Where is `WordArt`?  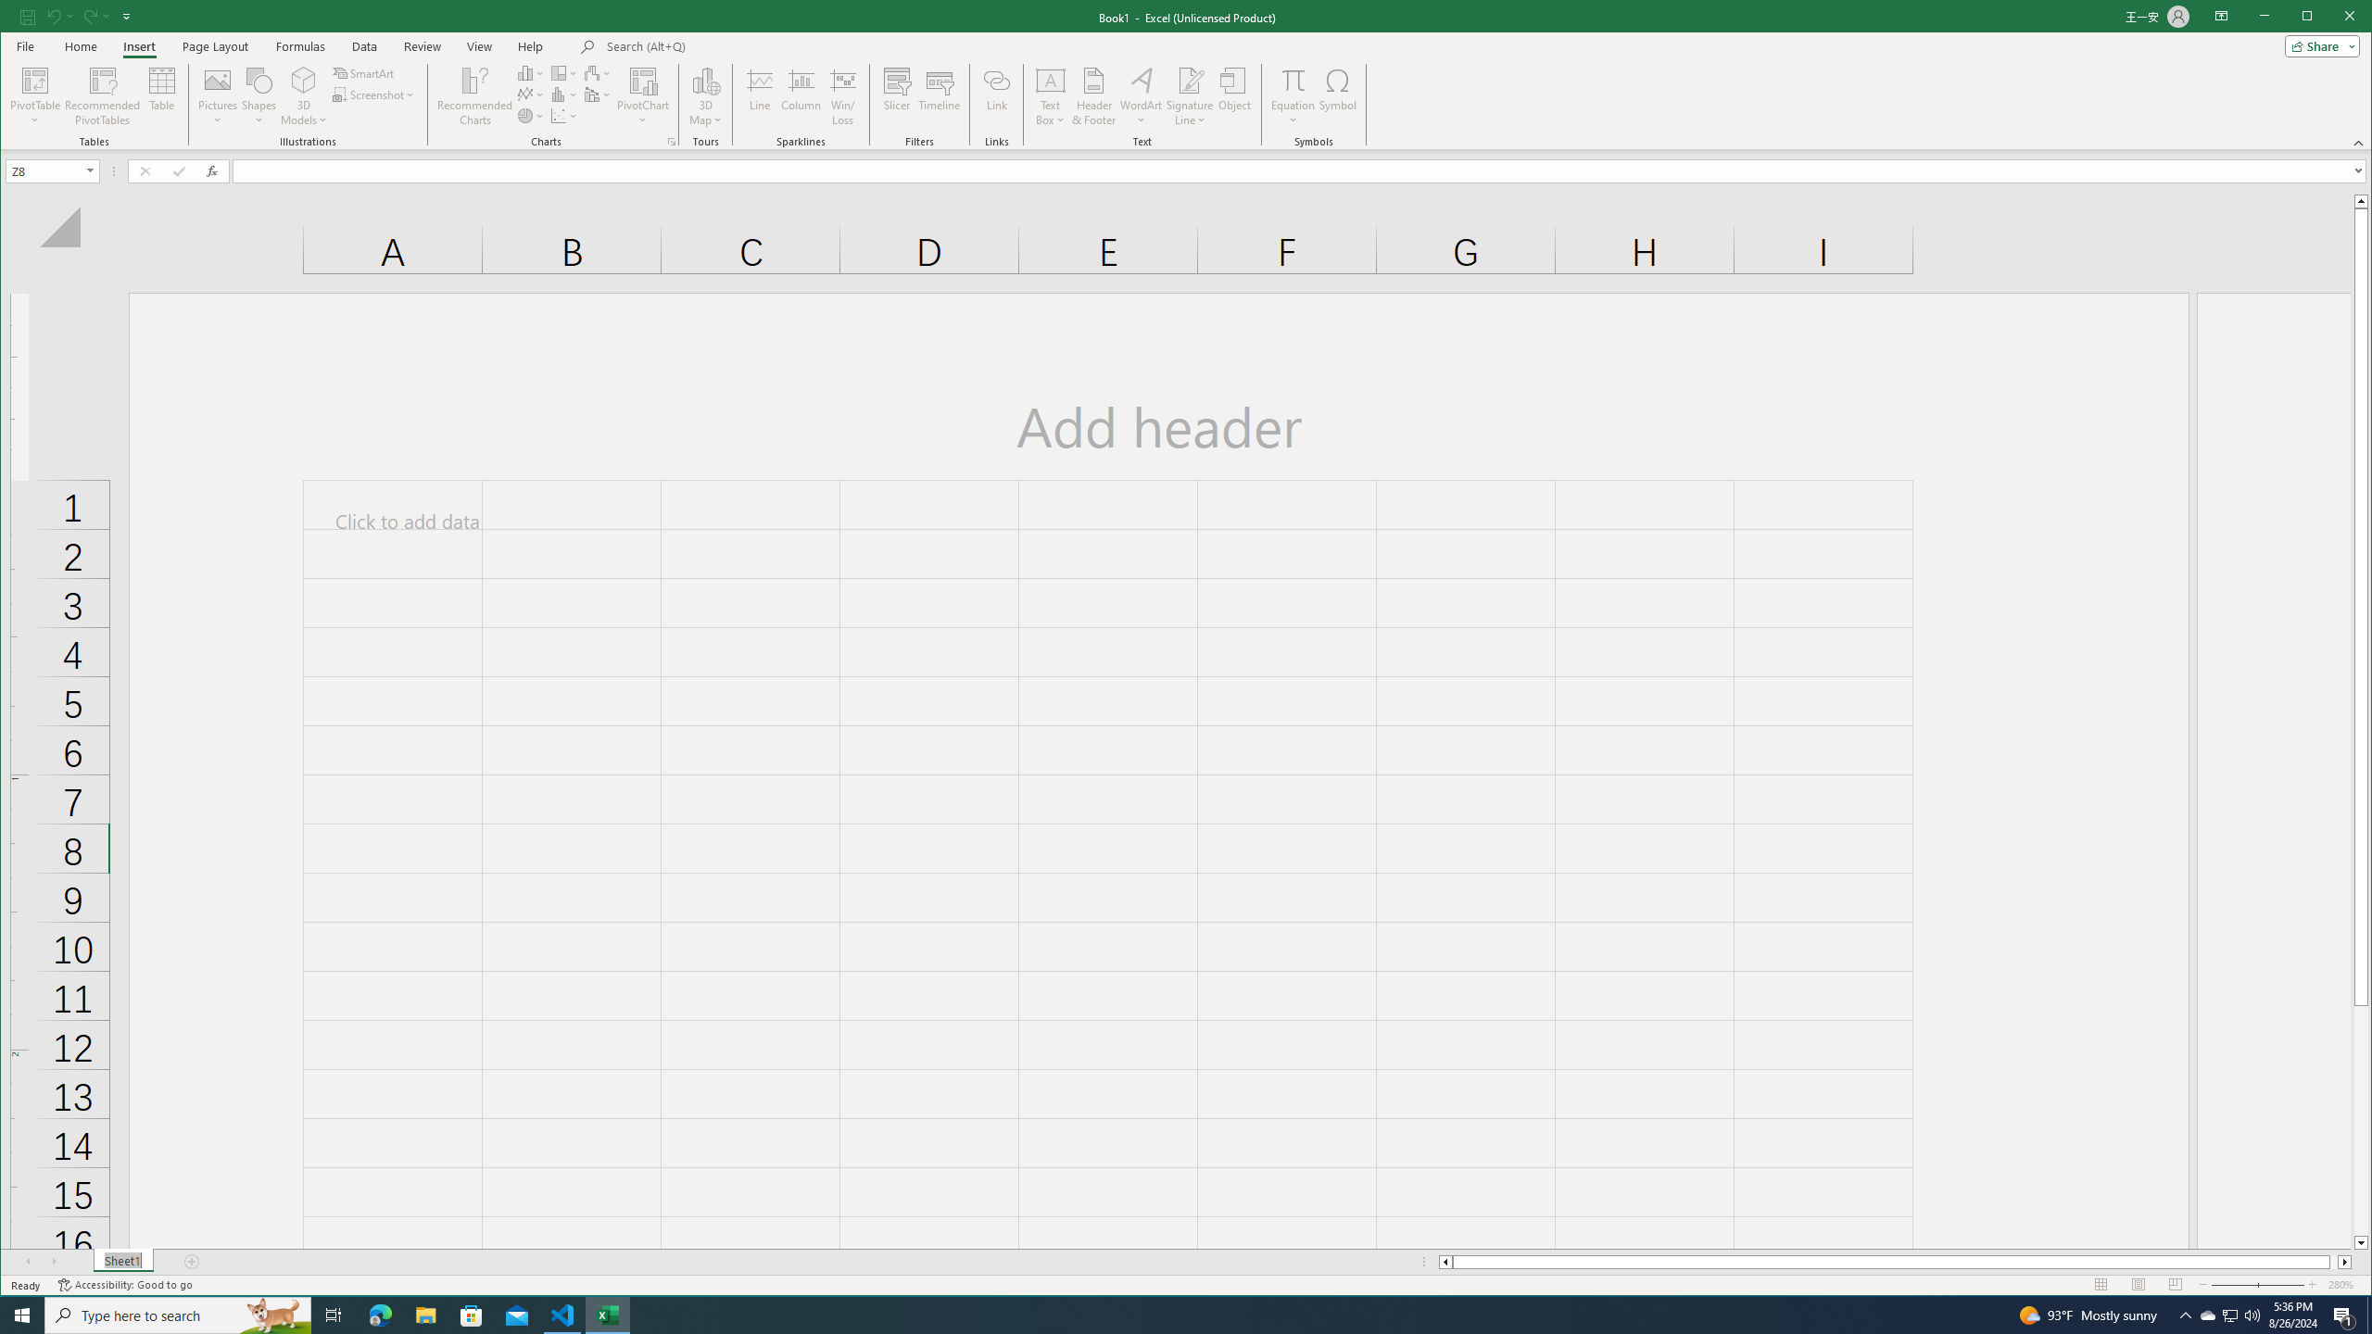
WordArt is located at coordinates (1140, 96).